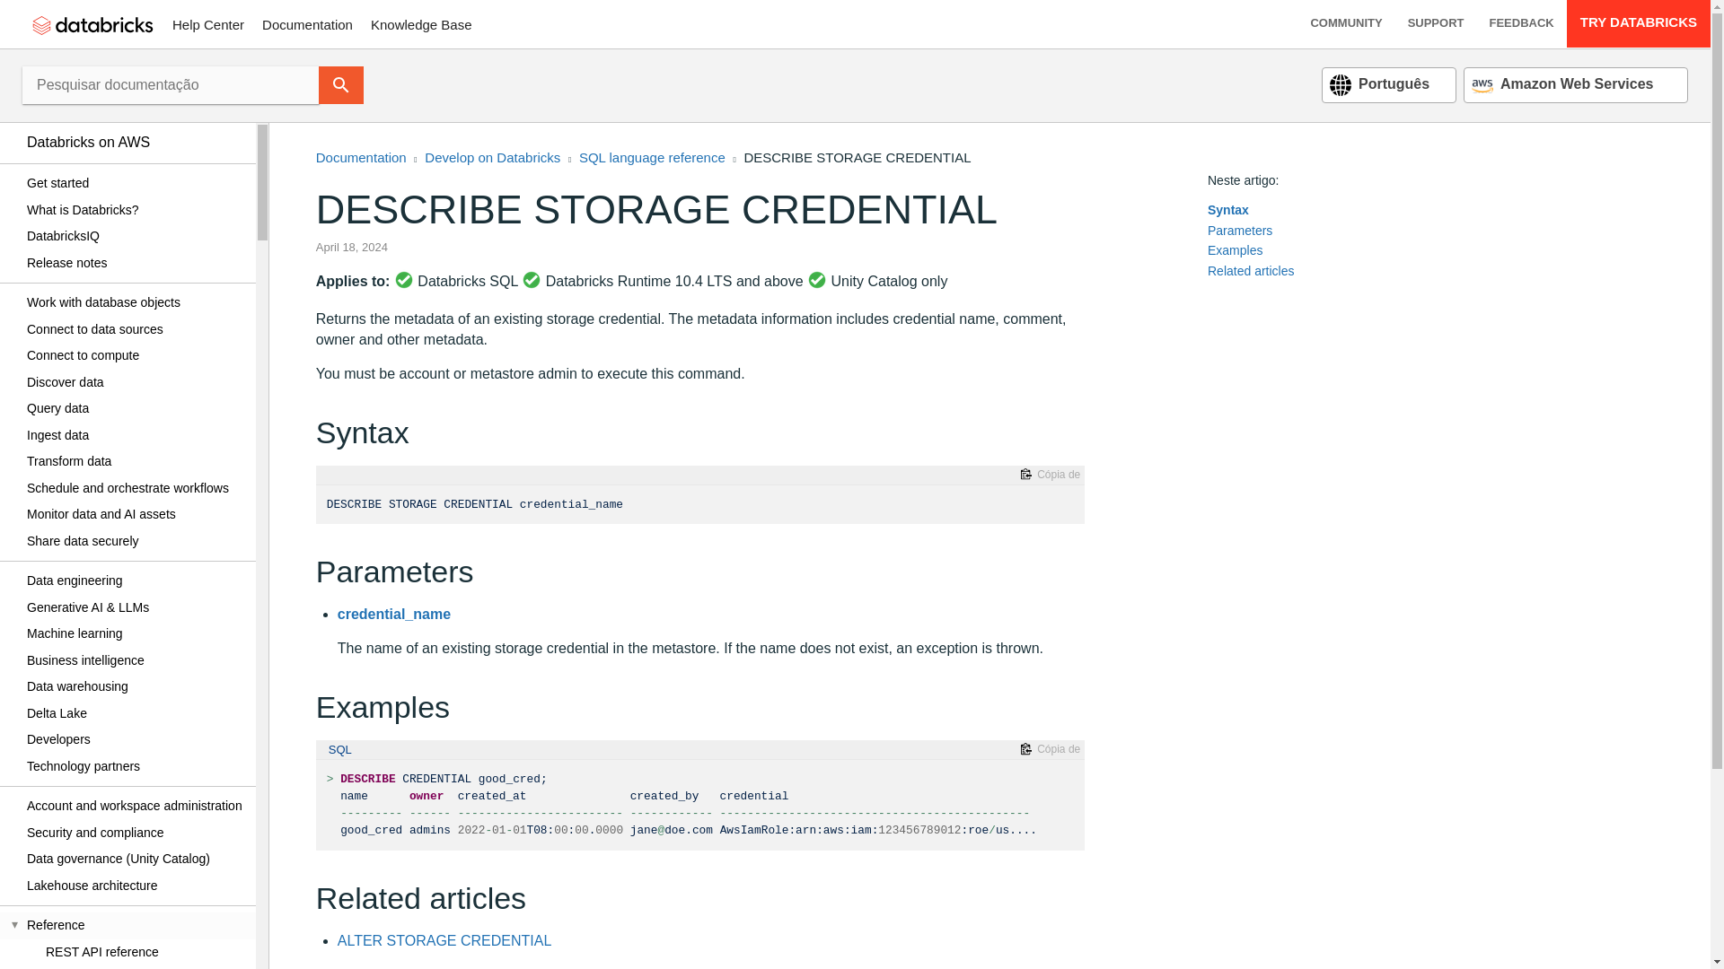 The height and width of the screenshot is (969, 1724). I want to click on Account and workspace administration, so click(135, 806).